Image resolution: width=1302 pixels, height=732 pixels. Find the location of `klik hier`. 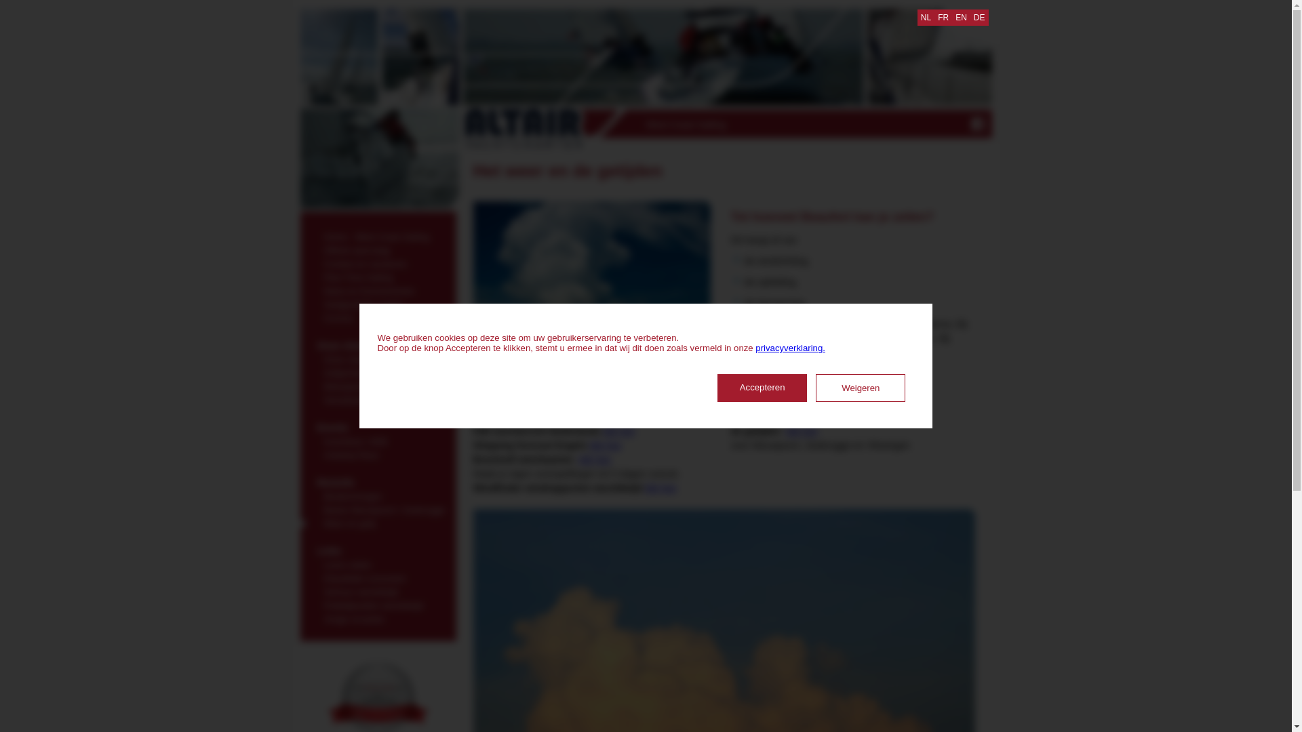

klik hier is located at coordinates (660, 488).